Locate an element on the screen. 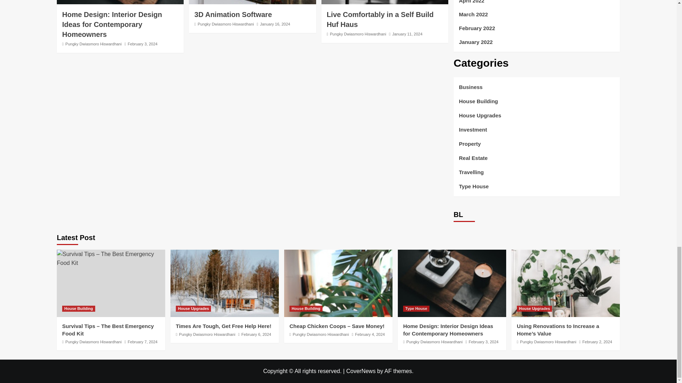  Pungky Dwiasmoro Hiswardhani is located at coordinates (93, 44).